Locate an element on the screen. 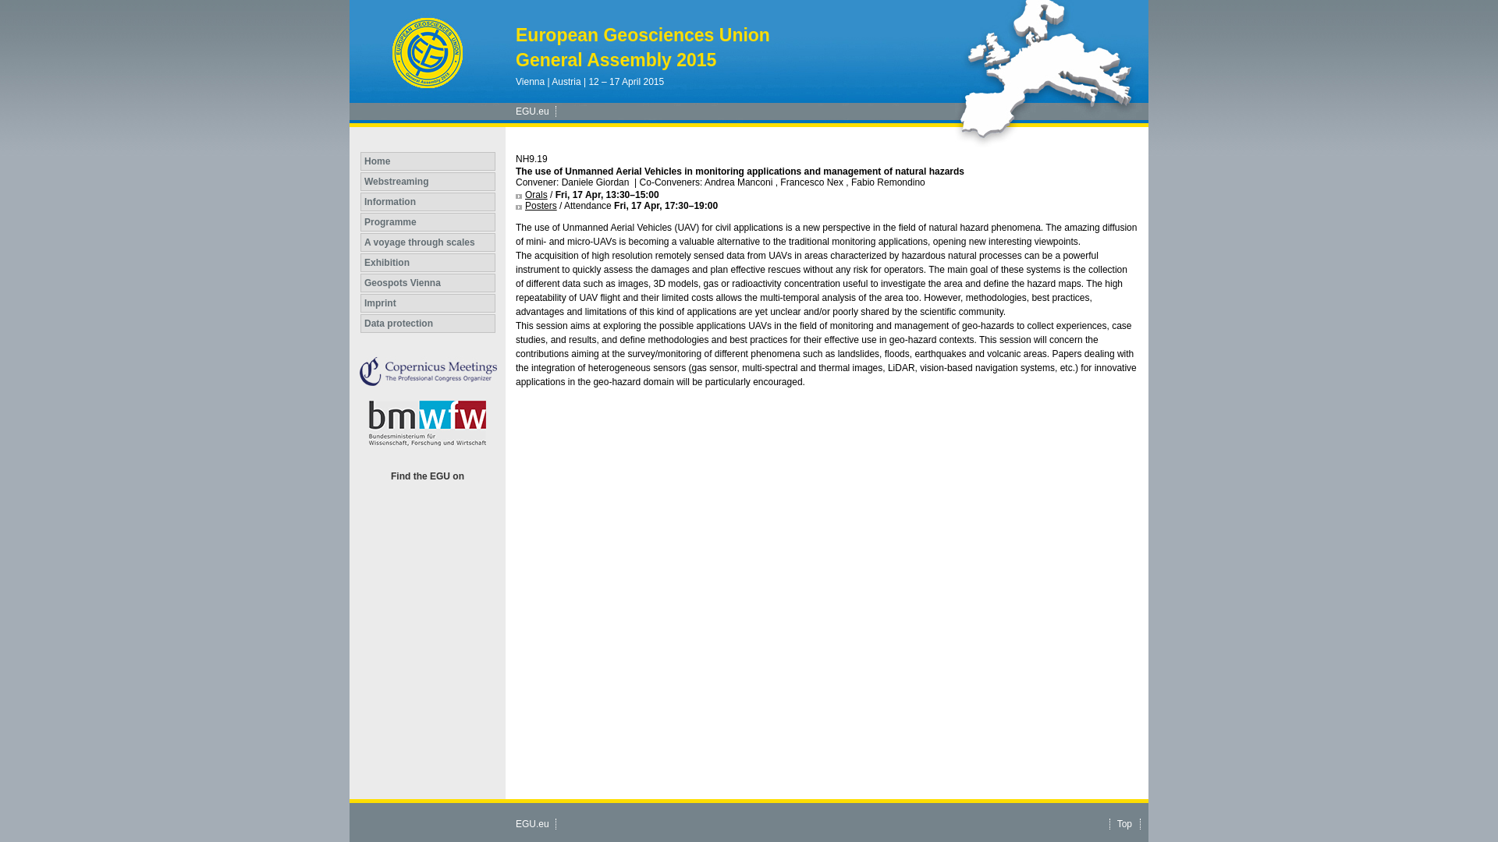 The height and width of the screenshot is (842, 1498). Exhibition is located at coordinates (428, 262).